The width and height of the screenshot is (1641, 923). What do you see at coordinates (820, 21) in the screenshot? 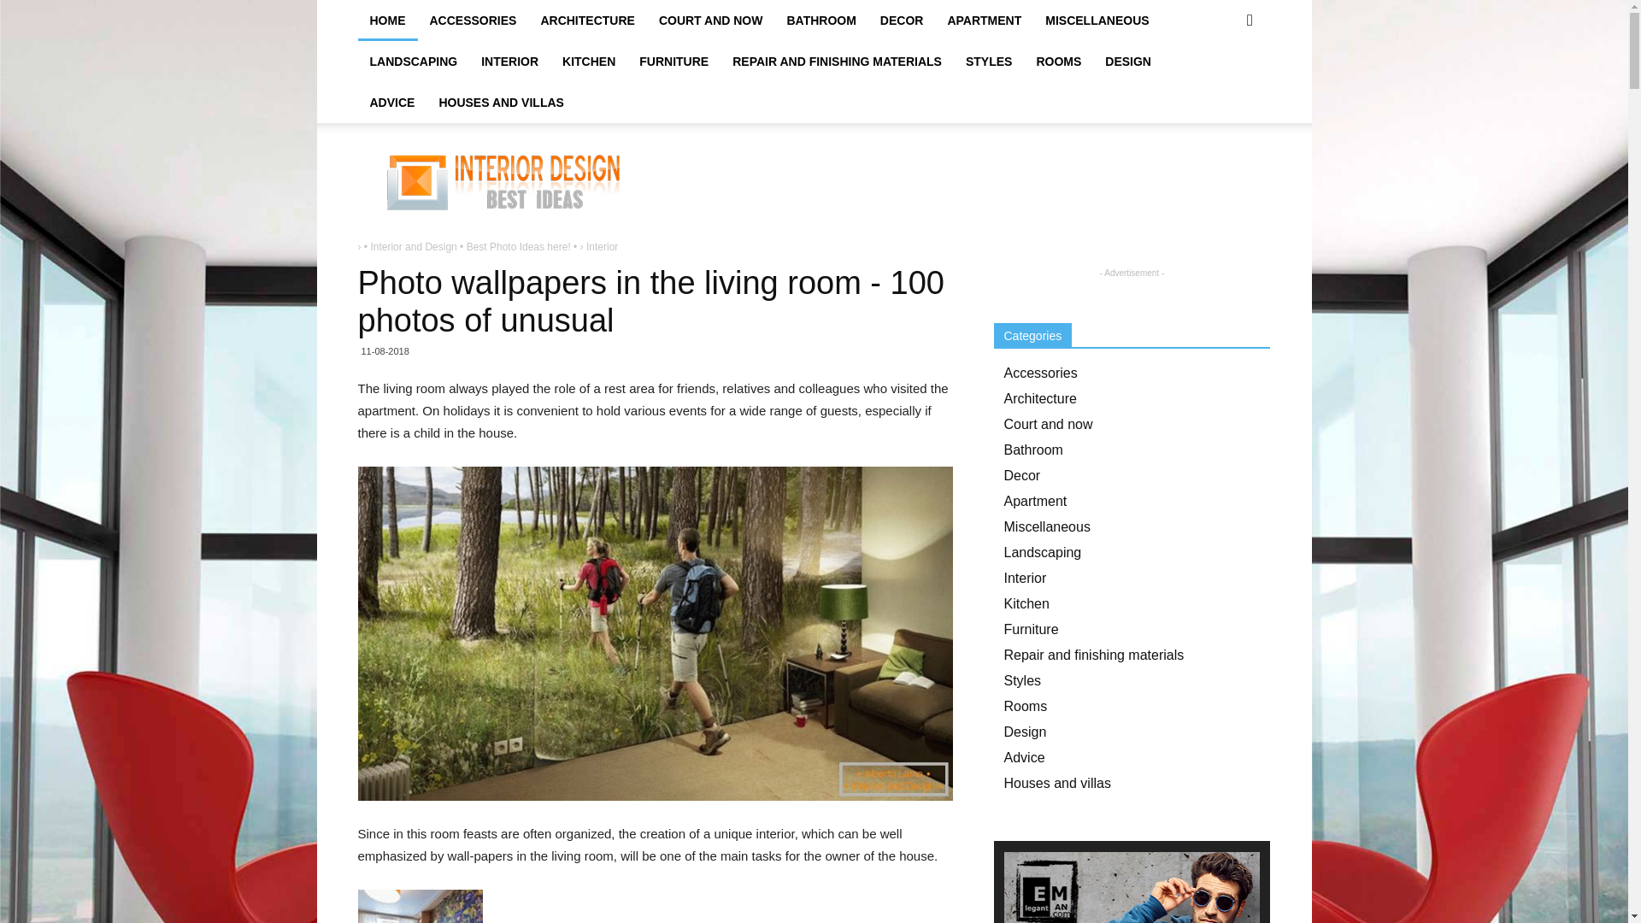
I see `BATHROOM` at bounding box center [820, 21].